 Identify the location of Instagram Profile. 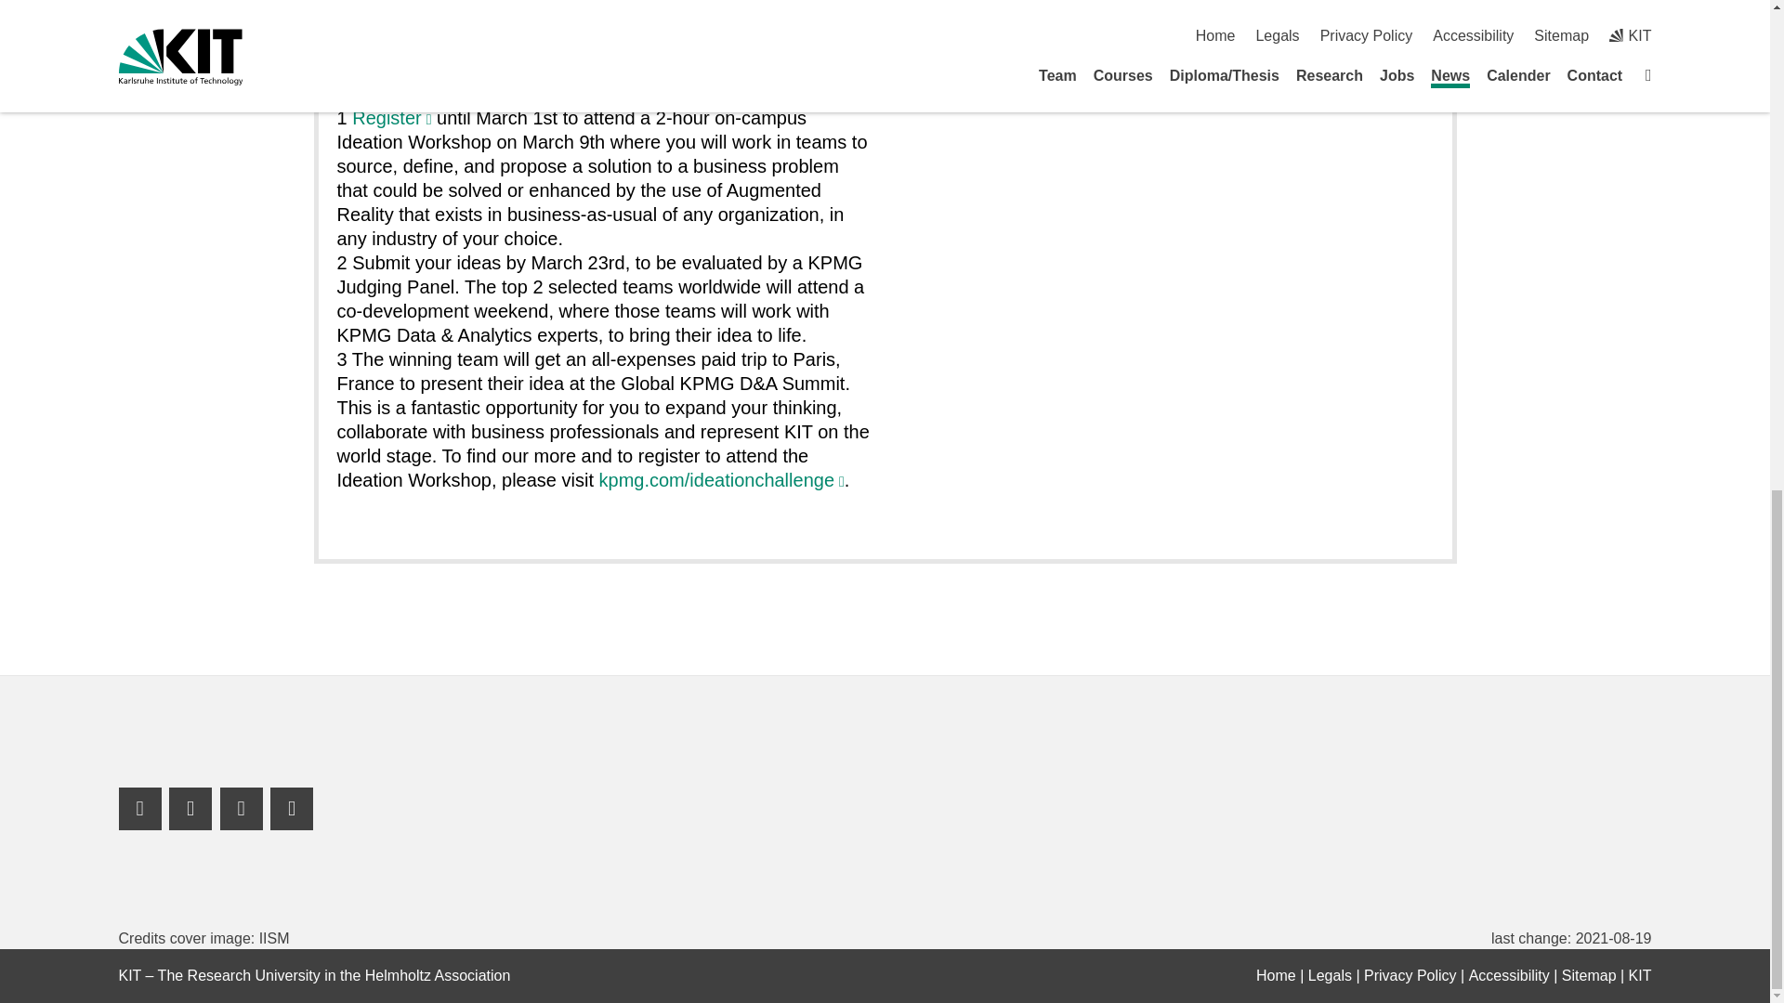
(292, 808).